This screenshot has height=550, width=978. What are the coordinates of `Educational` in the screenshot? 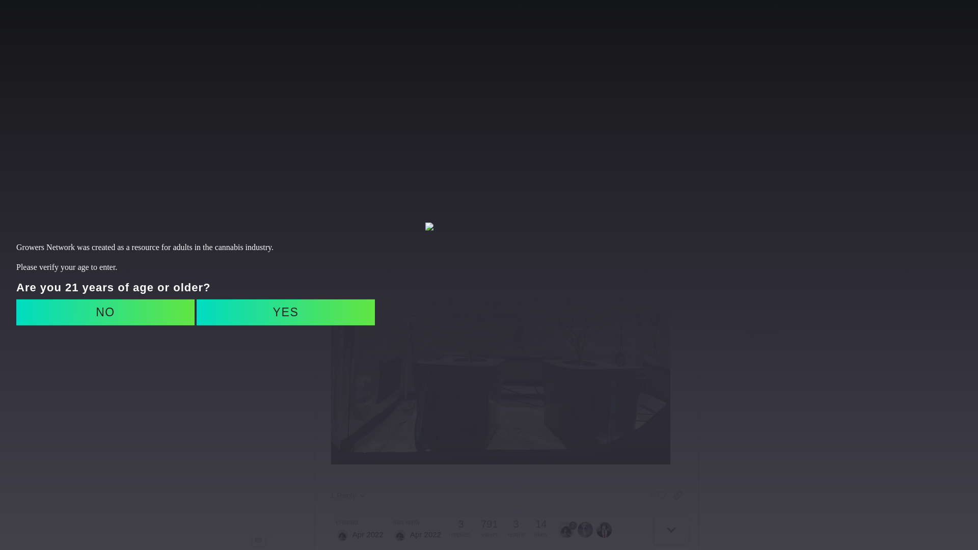 It's located at (206, 254).